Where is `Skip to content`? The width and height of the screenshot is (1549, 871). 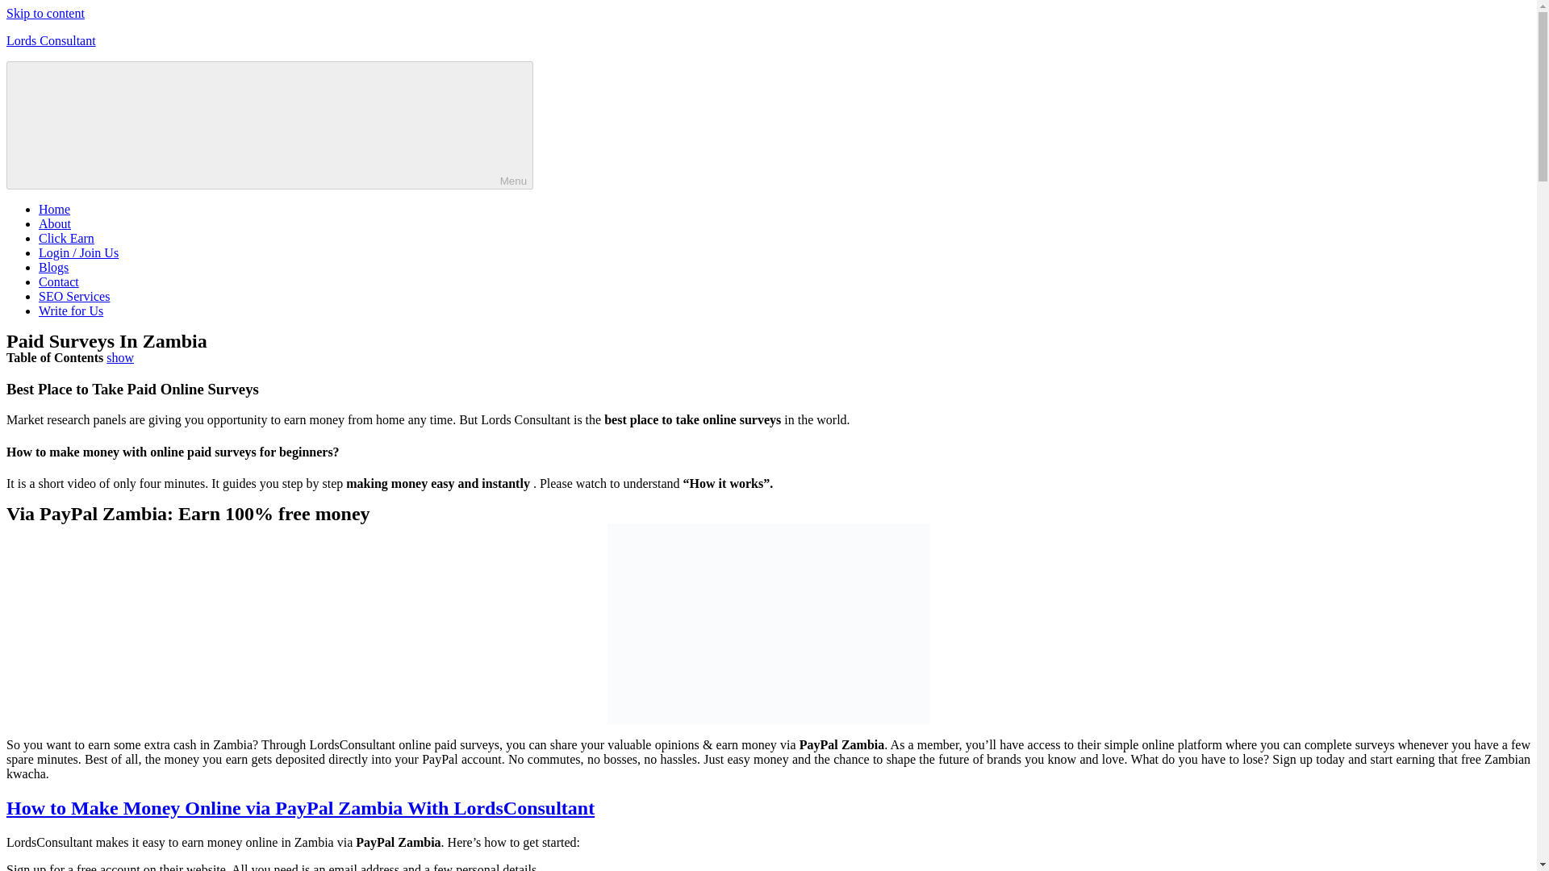
Skip to content is located at coordinates (45, 13).